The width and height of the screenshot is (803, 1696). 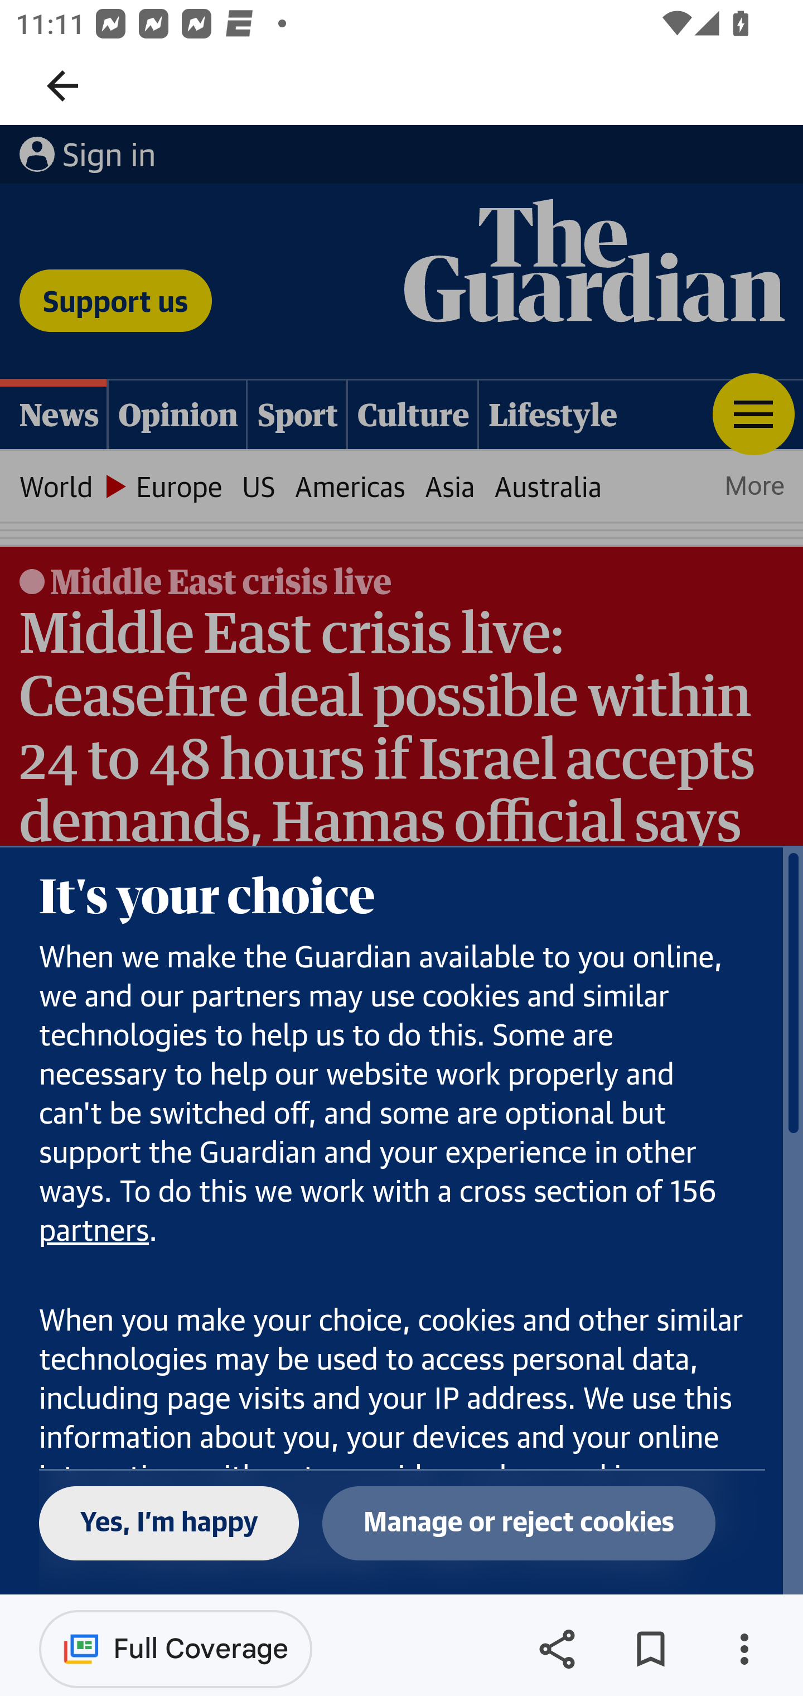 What do you see at coordinates (650, 1649) in the screenshot?
I see `Save for later` at bounding box center [650, 1649].